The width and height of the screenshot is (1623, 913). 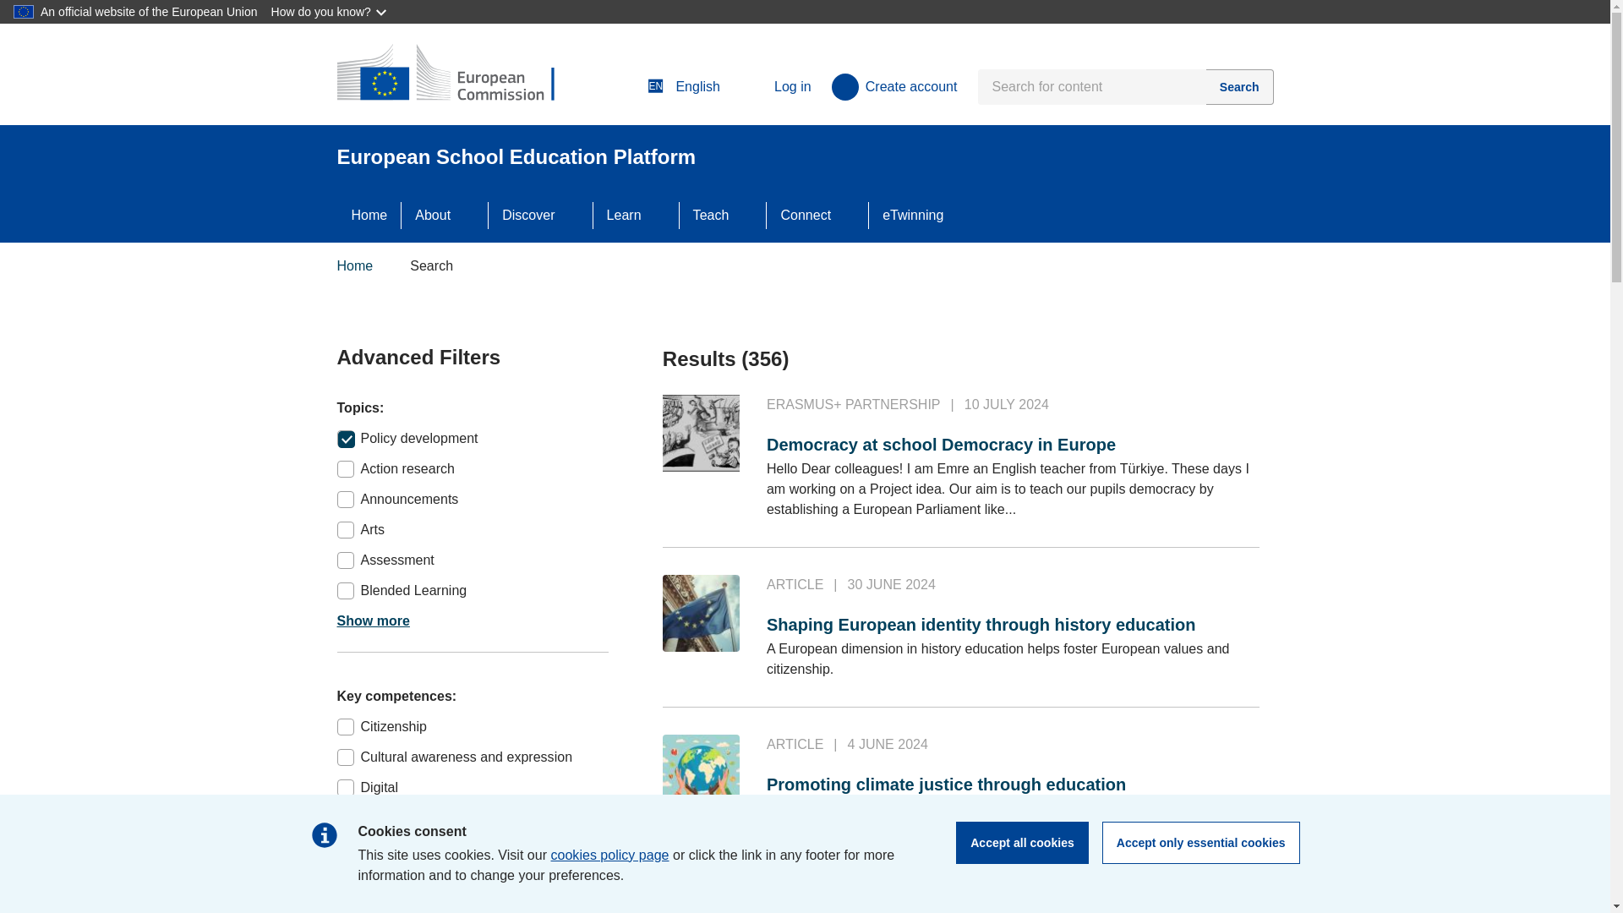 What do you see at coordinates (527, 215) in the screenshot?
I see `Discover` at bounding box center [527, 215].